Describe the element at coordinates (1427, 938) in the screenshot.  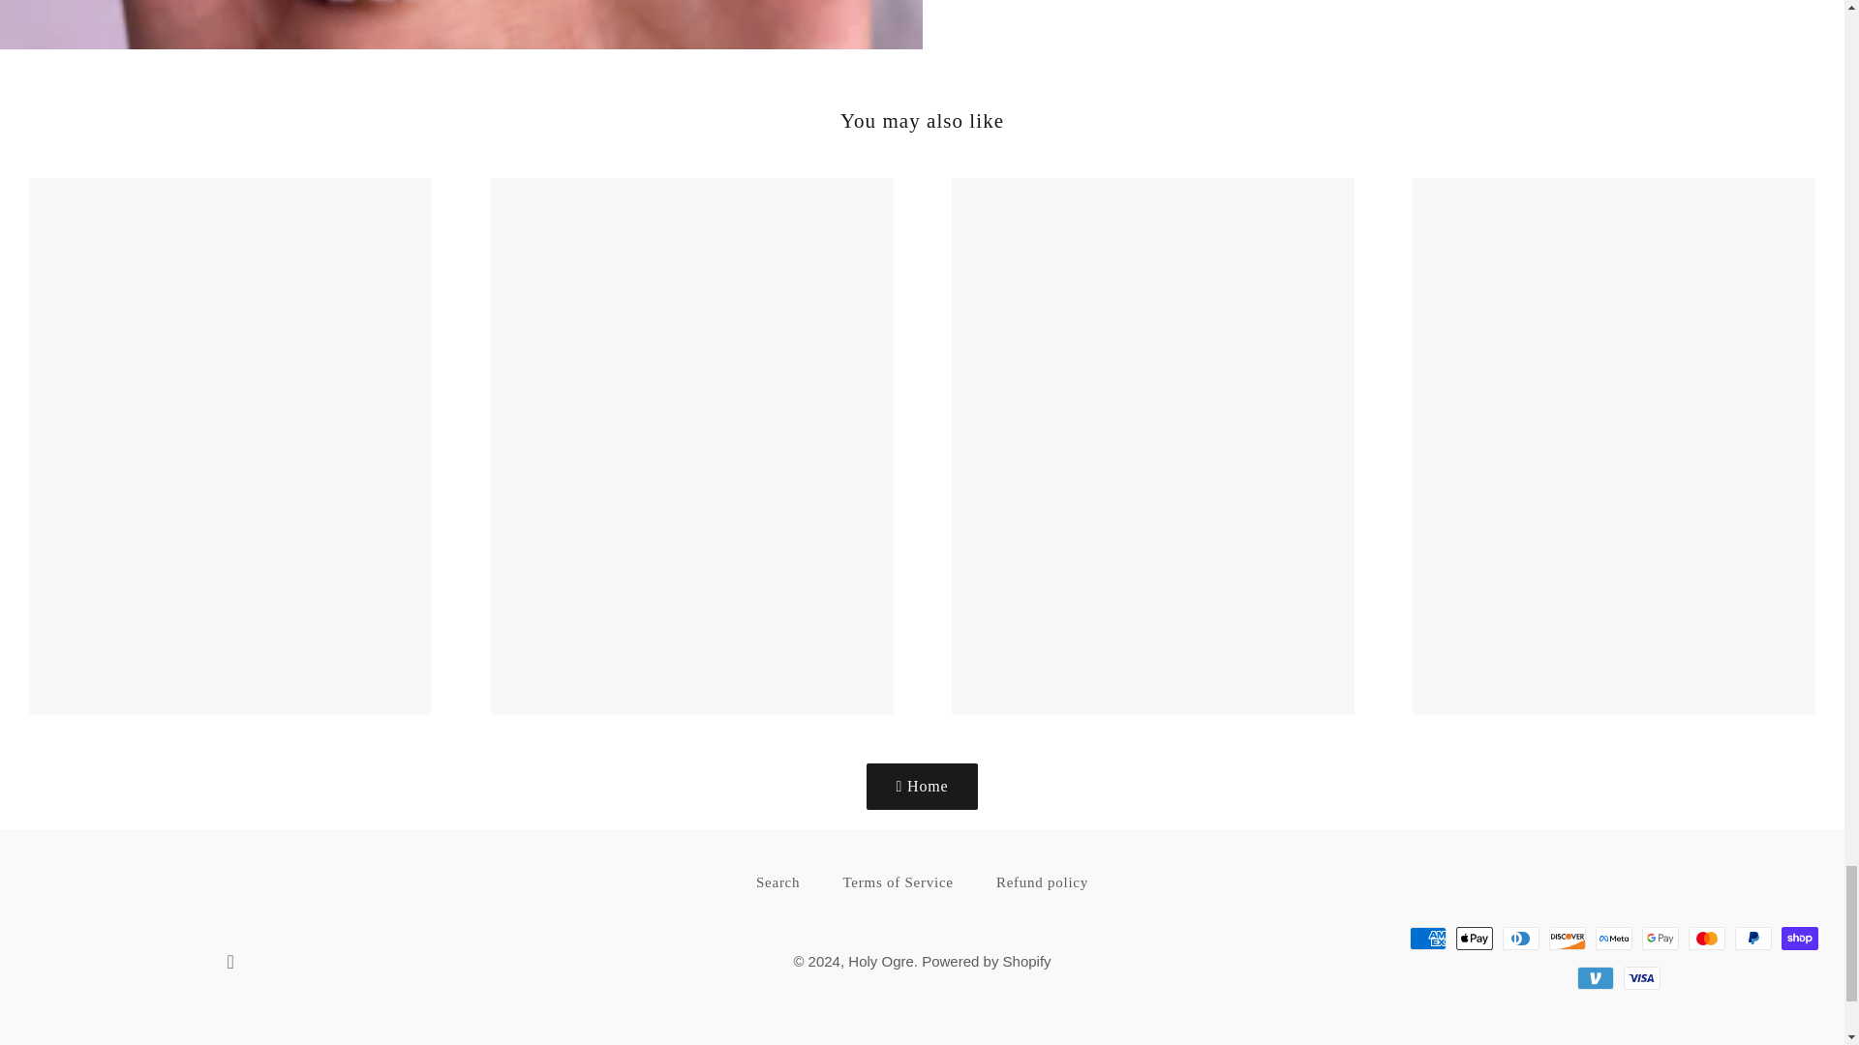
I see `American Express` at that location.